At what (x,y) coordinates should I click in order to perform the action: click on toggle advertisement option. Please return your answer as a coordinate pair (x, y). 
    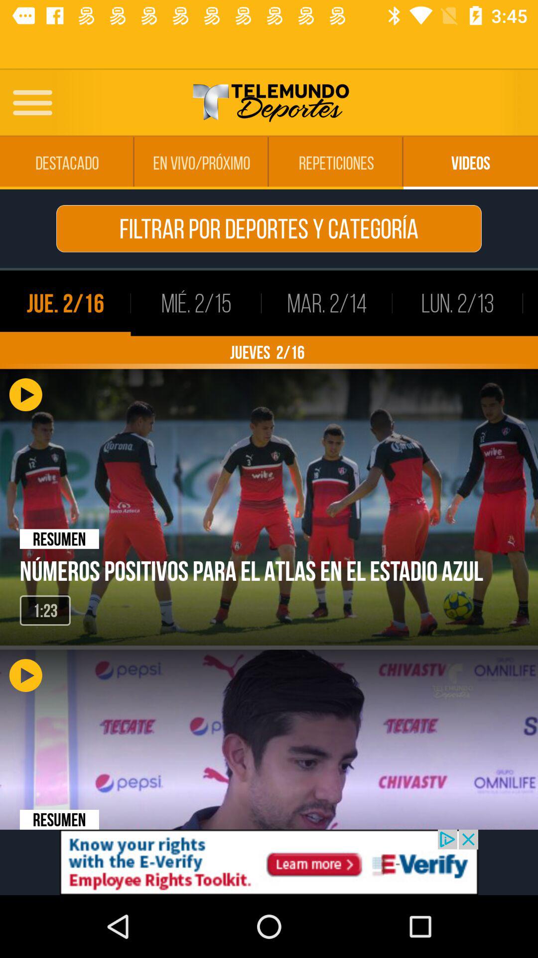
    Looking at the image, I should click on (269, 862).